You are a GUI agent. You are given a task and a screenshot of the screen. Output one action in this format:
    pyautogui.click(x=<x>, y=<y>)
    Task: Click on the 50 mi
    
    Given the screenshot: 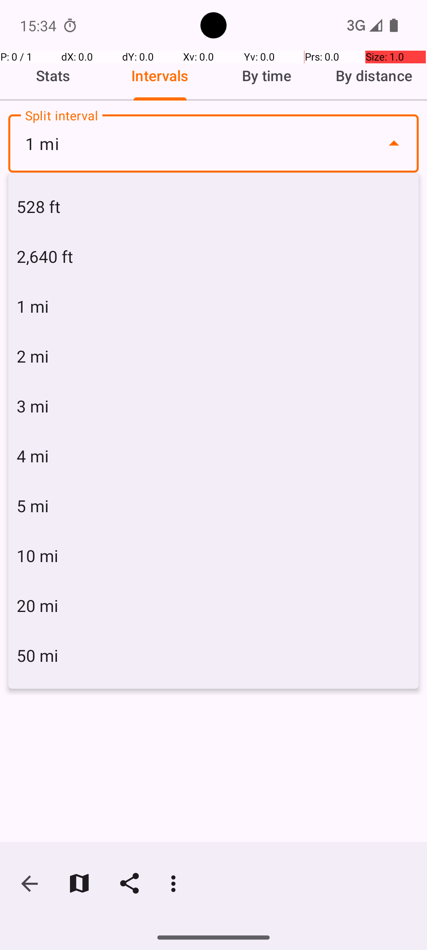 What is the action you would take?
    pyautogui.click(x=213, y=655)
    